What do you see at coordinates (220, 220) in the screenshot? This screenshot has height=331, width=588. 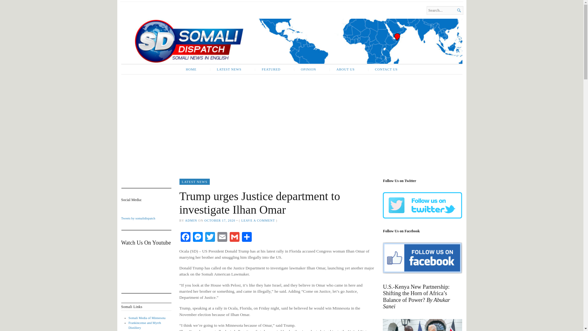 I see `OCTOBER 17, 2020` at bounding box center [220, 220].